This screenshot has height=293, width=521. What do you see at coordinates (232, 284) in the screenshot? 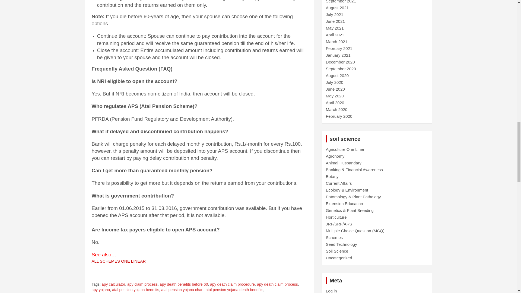
I see `apy death claim procedure` at bounding box center [232, 284].